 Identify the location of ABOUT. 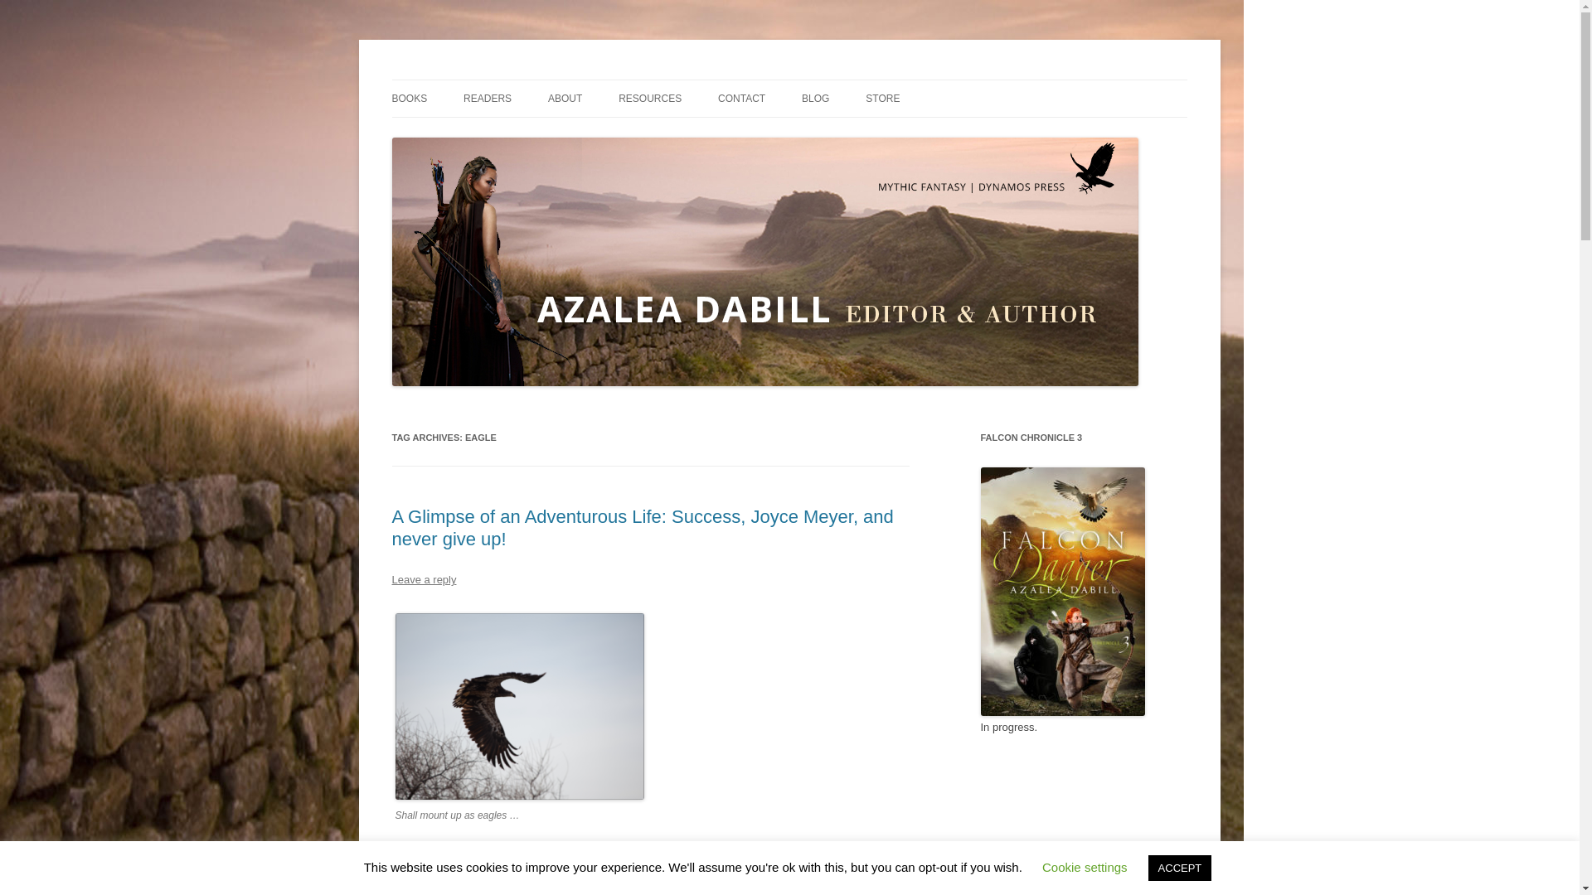
(565, 99).